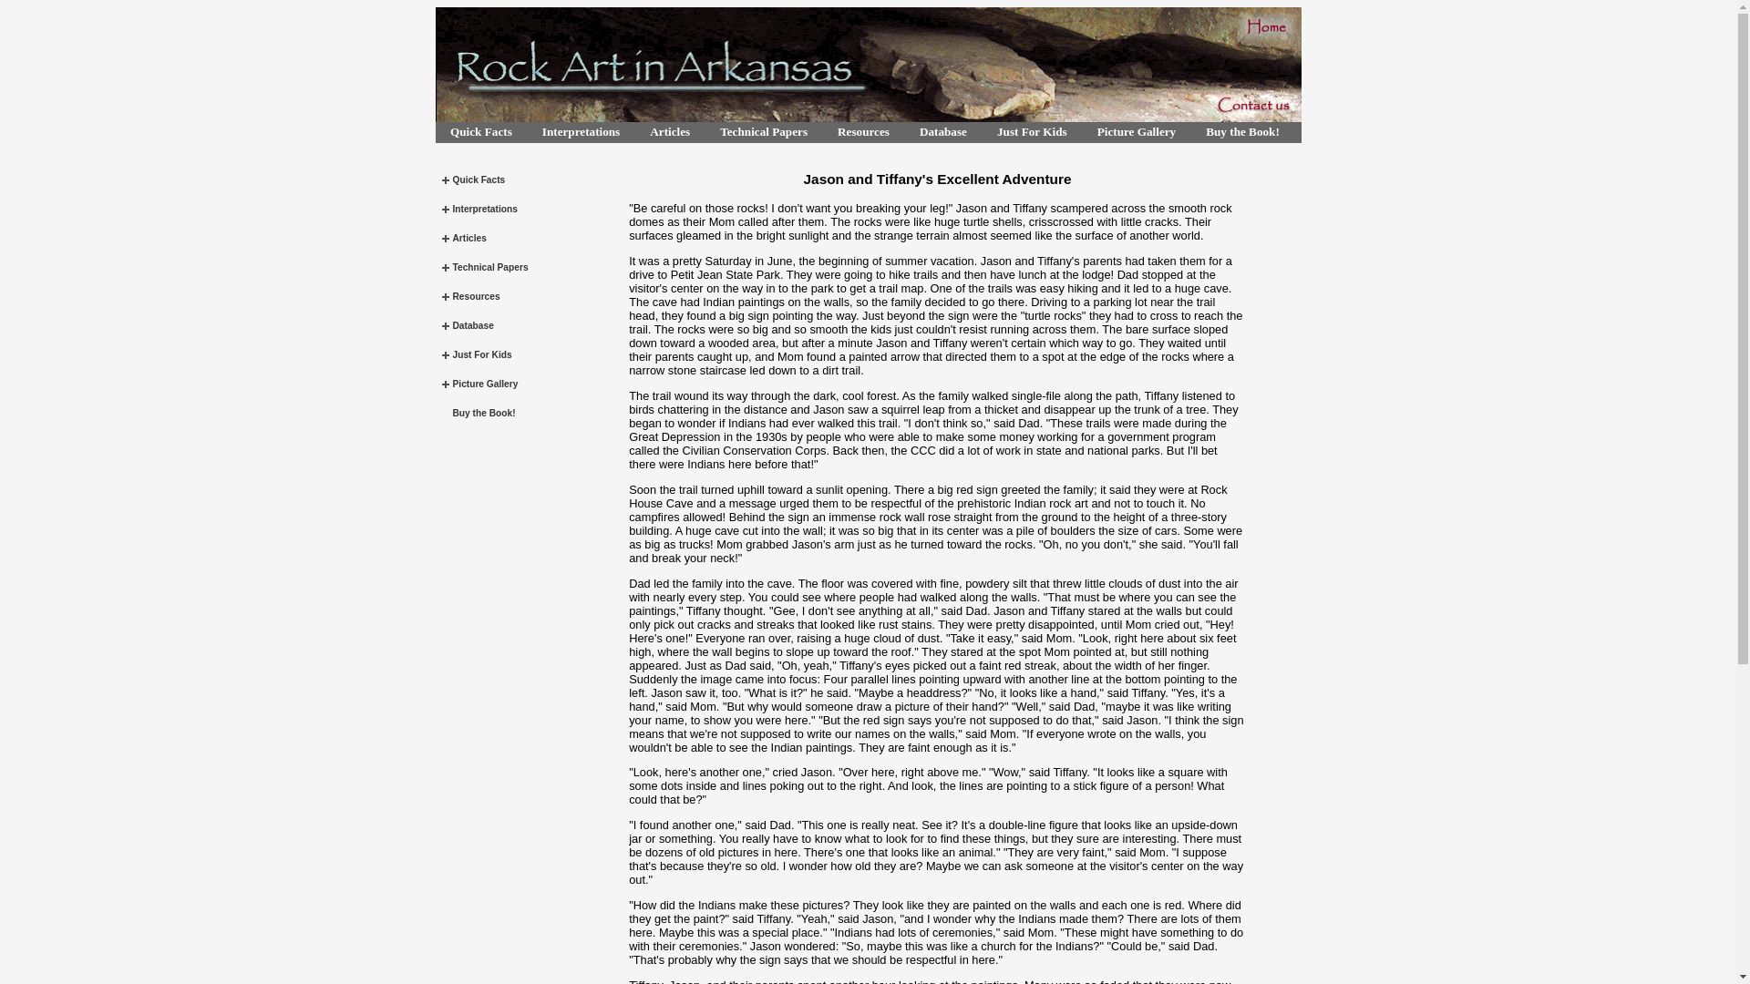 The width and height of the screenshot is (1750, 984). I want to click on Resources, so click(863, 131).